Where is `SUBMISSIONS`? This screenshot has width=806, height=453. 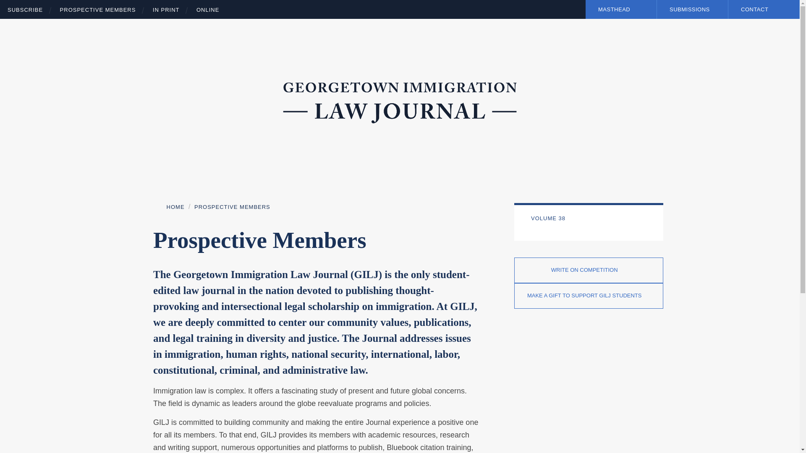 SUBMISSIONS is located at coordinates (692, 9).